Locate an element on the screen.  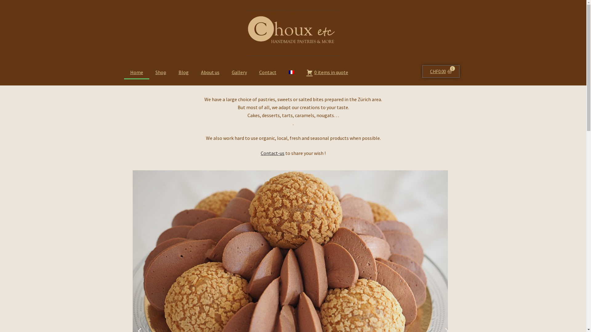
Gallery is located at coordinates (239, 72).